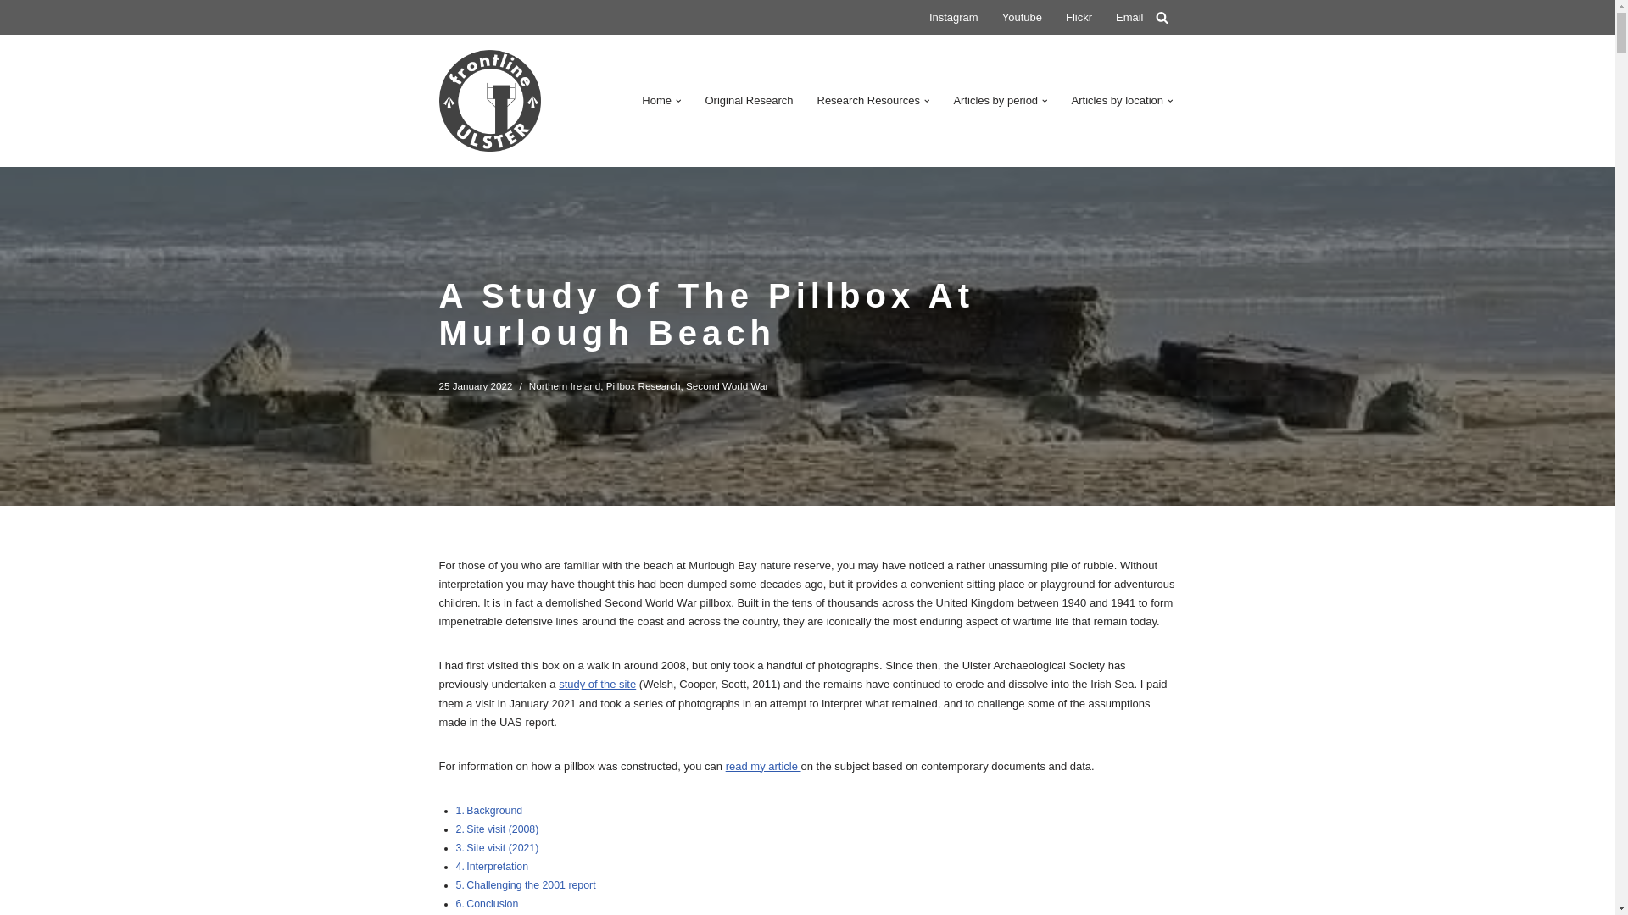 This screenshot has width=1628, height=915. I want to click on Research Resources, so click(868, 100).